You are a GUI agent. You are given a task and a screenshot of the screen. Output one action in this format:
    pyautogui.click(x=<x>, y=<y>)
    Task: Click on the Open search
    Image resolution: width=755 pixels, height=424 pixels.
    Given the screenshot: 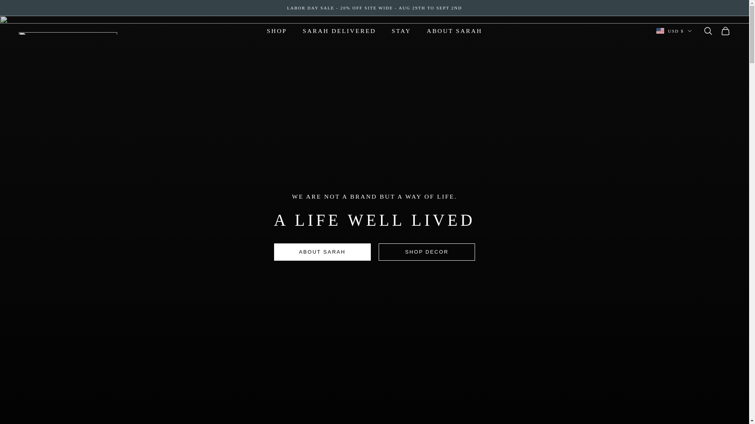 What is the action you would take?
    pyautogui.click(x=708, y=31)
    